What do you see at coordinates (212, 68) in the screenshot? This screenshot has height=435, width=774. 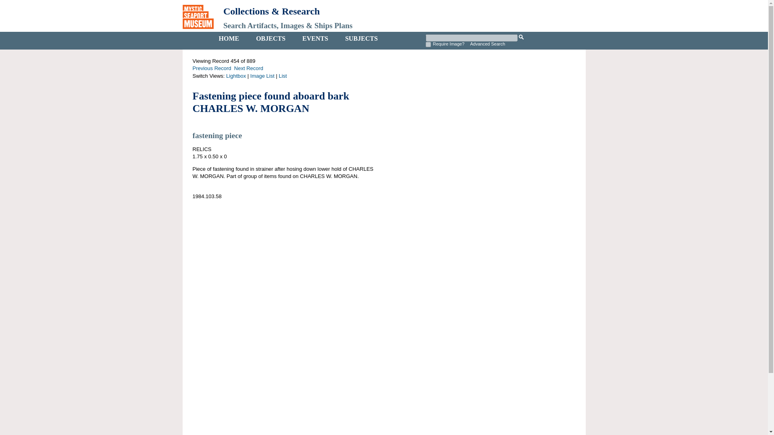 I see `Previous Record` at bounding box center [212, 68].